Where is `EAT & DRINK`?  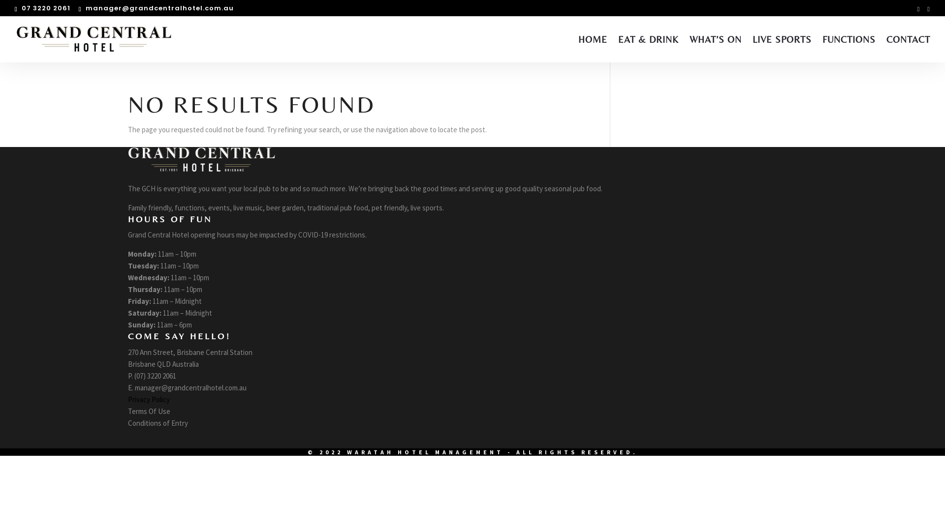
EAT & DRINK is located at coordinates (649, 49).